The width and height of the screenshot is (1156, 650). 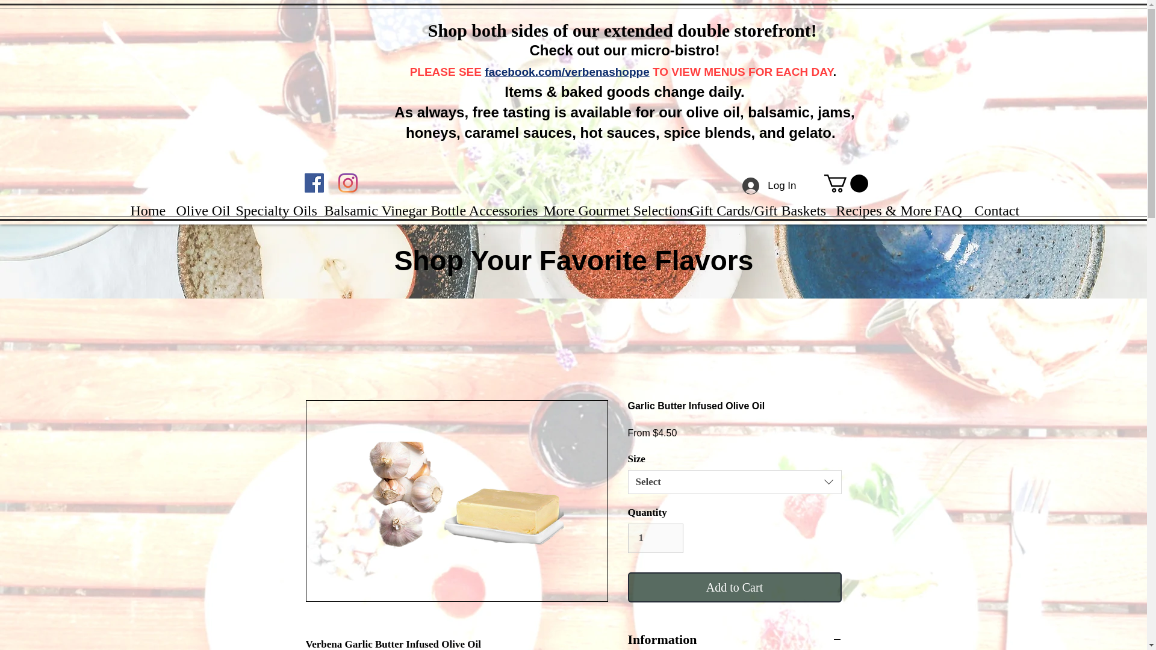 What do you see at coordinates (769, 186) in the screenshot?
I see `Log In` at bounding box center [769, 186].